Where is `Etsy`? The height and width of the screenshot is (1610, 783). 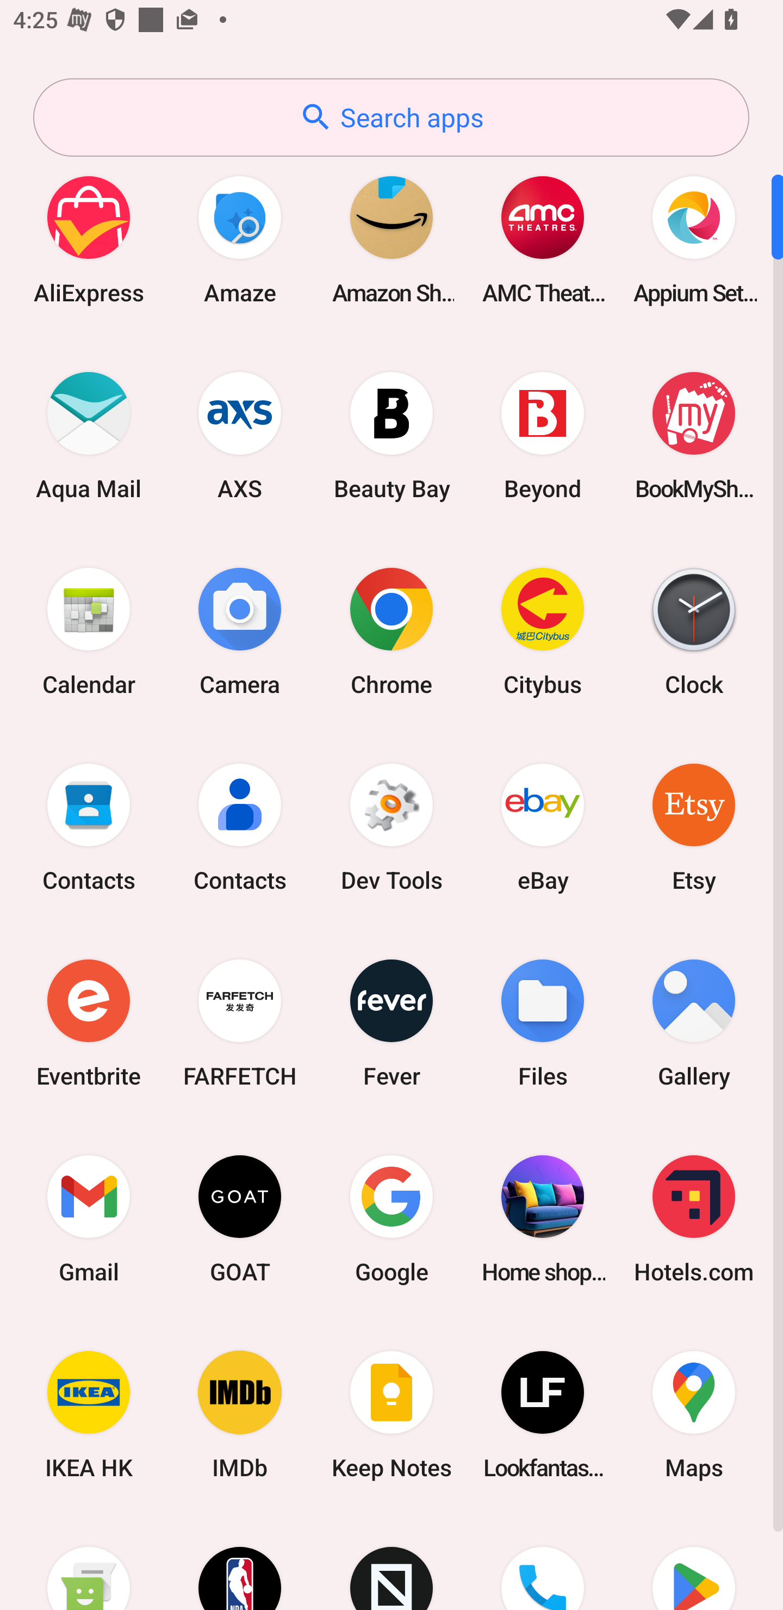
Etsy is located at coordinates (694, 827).